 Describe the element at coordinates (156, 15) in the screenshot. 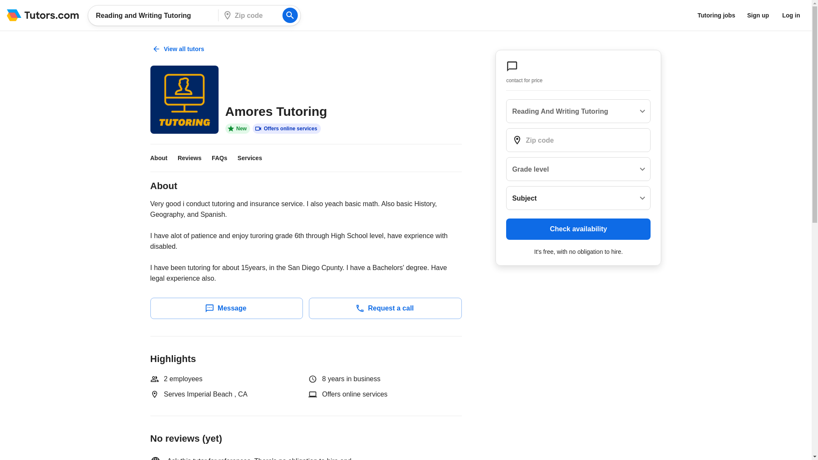

I see `Reading and Writing Tutoring` at that location.